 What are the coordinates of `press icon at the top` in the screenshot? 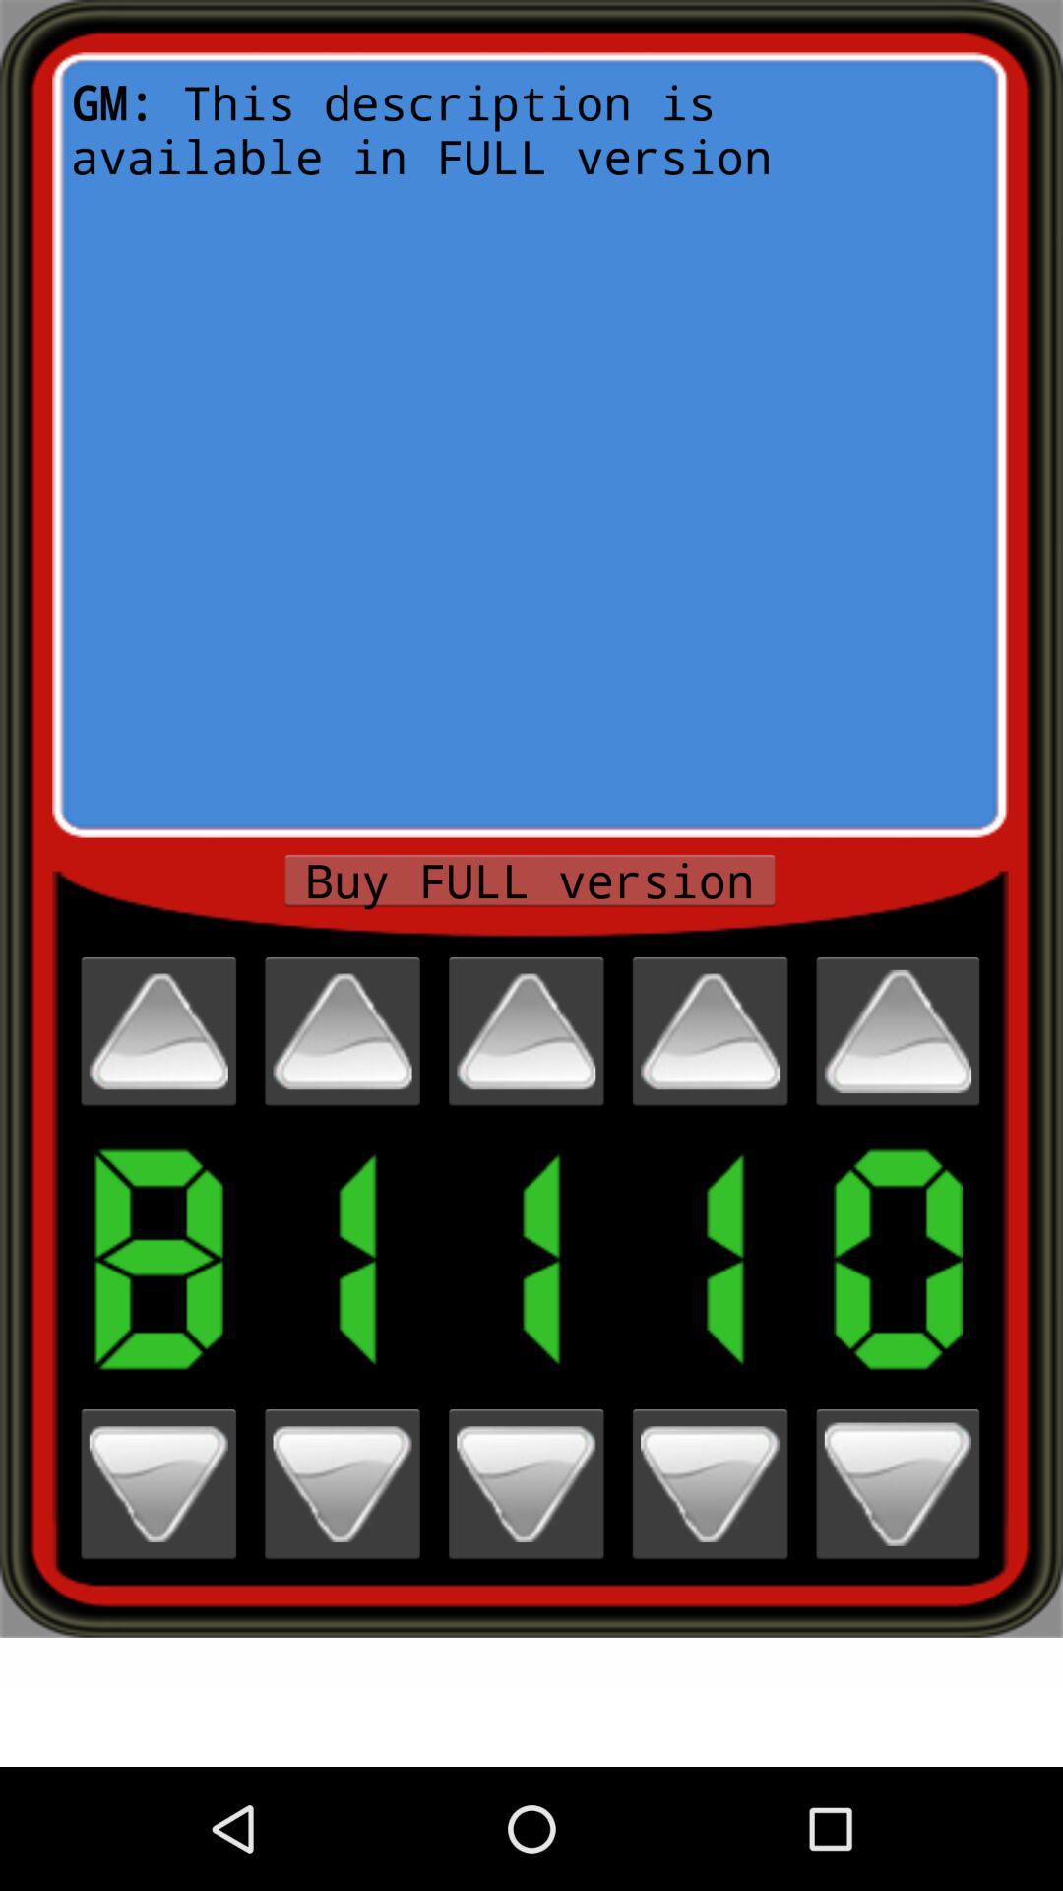 It's located at (530, 445).